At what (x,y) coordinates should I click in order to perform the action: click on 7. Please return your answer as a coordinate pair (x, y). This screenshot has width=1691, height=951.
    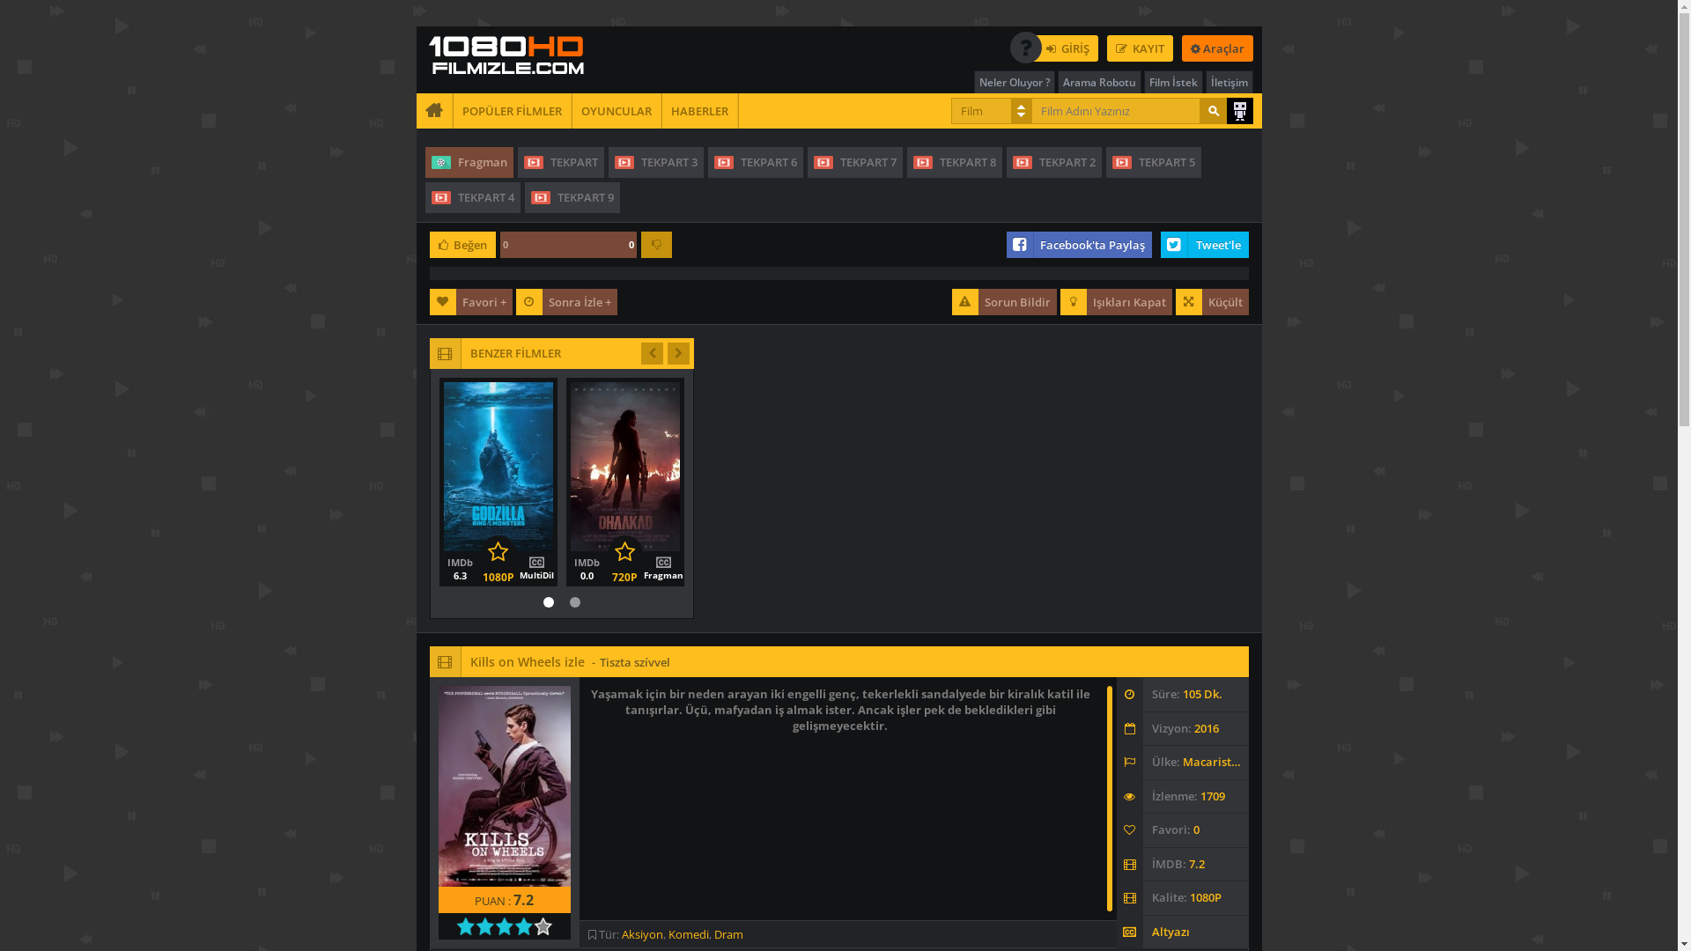
    Looking at the image, I should click on (520, 926).